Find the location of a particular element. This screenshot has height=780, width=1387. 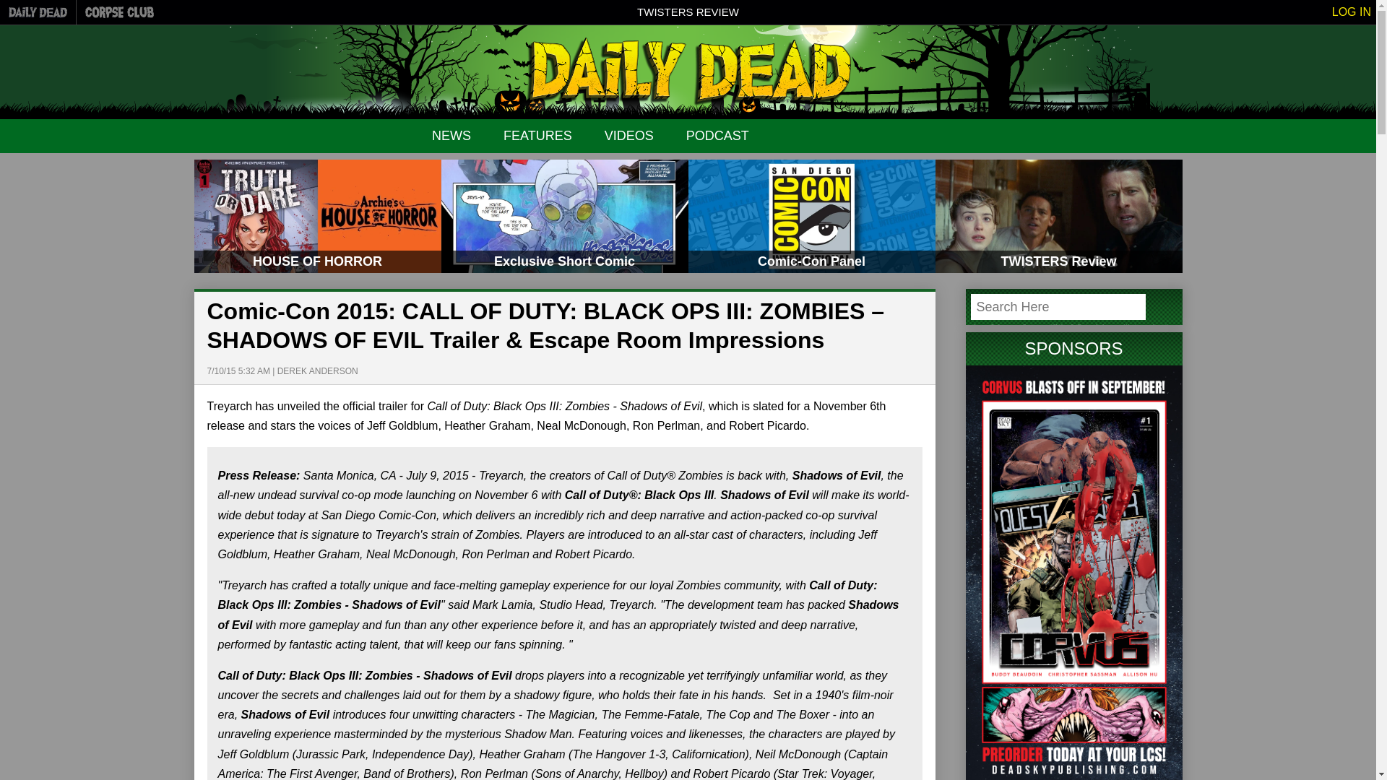

FEATURES is located at coordinates (537, 136).